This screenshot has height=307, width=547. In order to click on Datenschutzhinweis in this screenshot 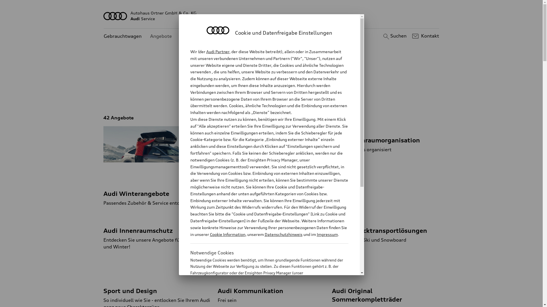, I will do `click(283, 234)`.